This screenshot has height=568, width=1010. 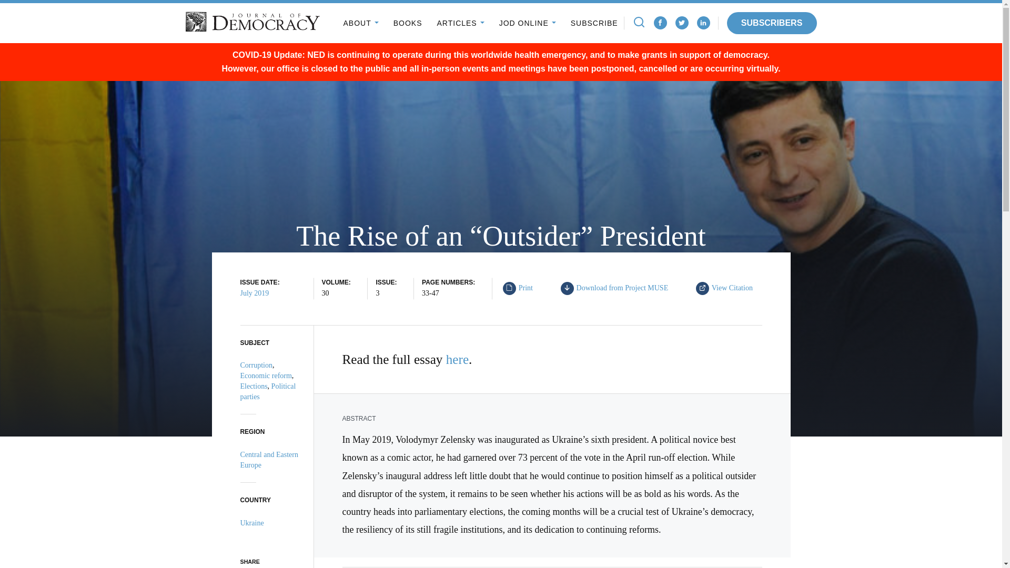 I want to click on ARTICLES, so click(x=460, y=23).